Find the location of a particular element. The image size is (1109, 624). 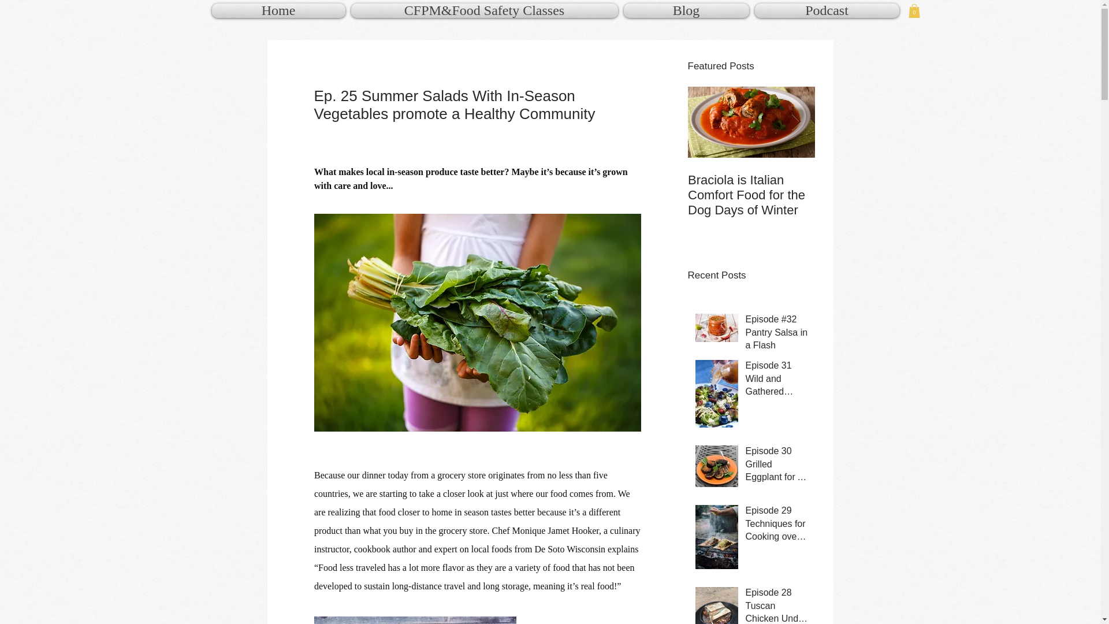

Veganuary is a great chance to explore plant-based cooking is located at coordinates (878, 195).